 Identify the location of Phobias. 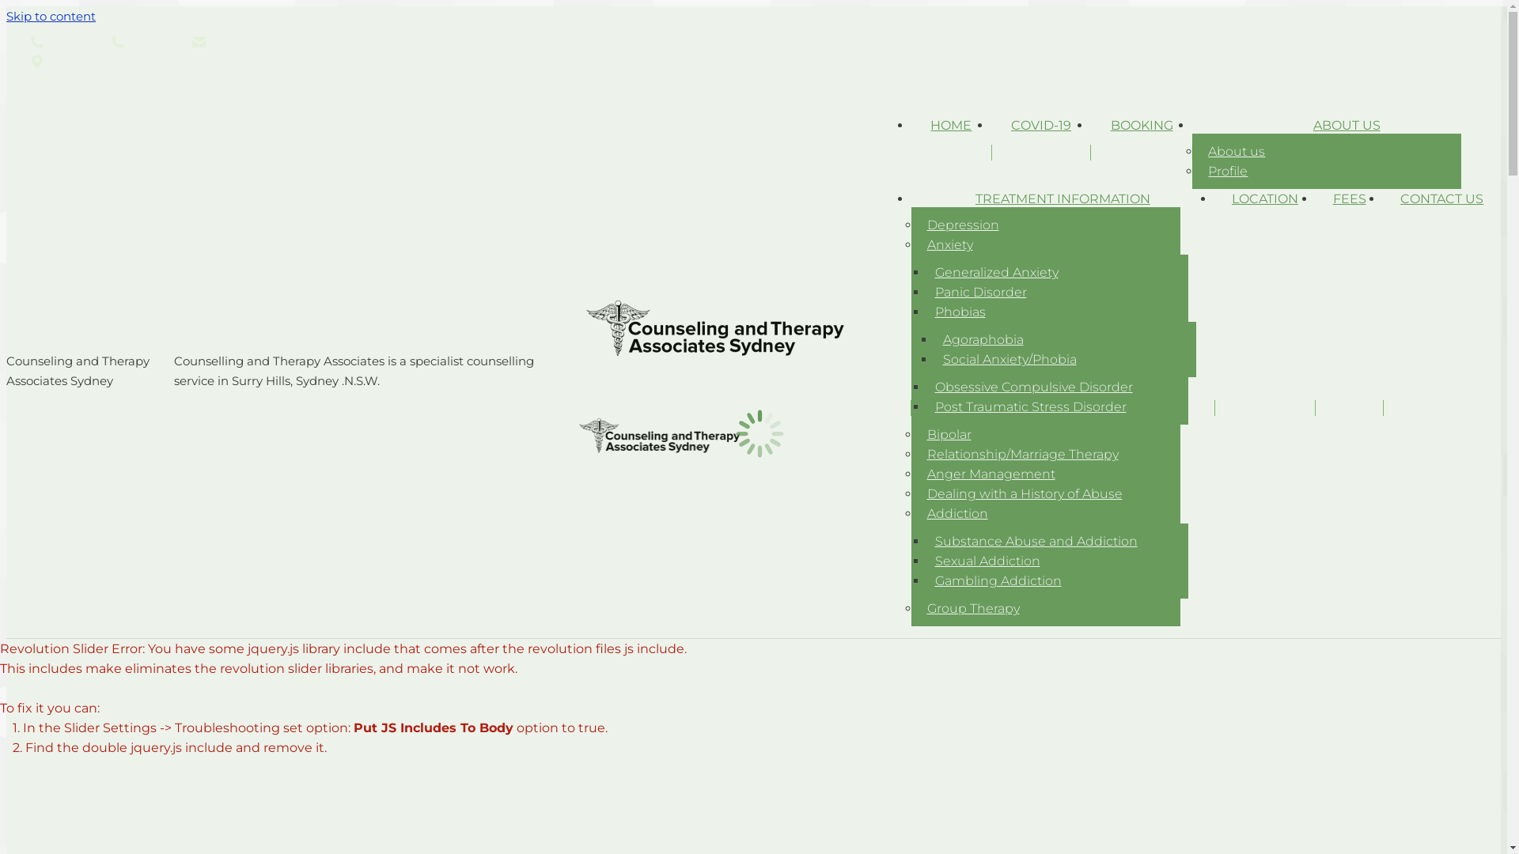
(964, 312).